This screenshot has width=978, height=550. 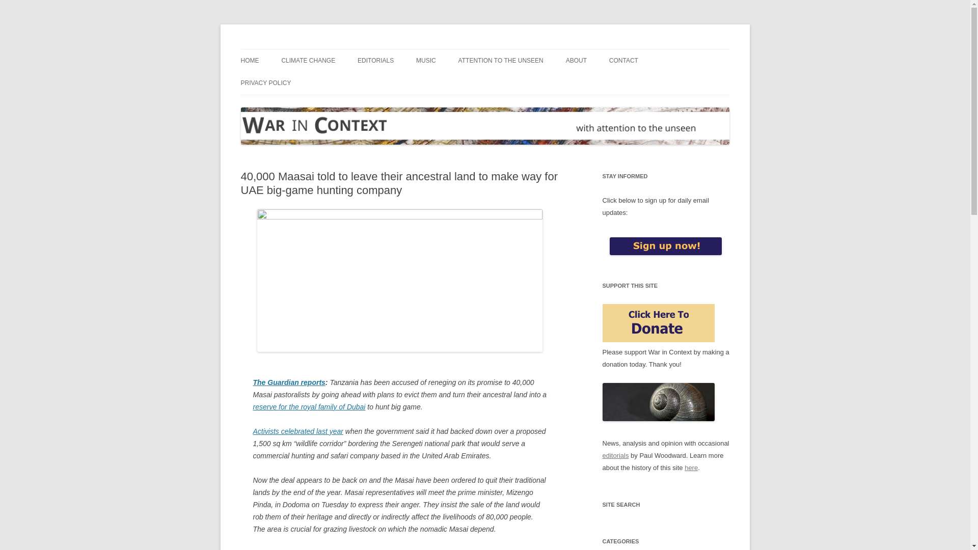 What do you see at coordinates (309, 406) in the screenshot?
I see `reserve for the royal family of Dubai` at bounding box center [309, 406].